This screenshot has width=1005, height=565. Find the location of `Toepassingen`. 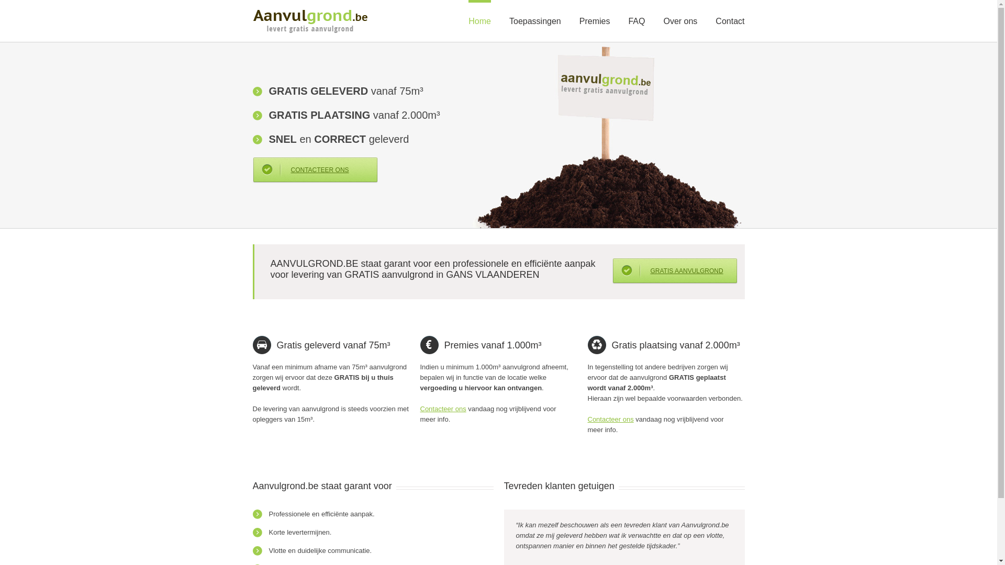

Toepassingen is located at coordinates (535, 13).